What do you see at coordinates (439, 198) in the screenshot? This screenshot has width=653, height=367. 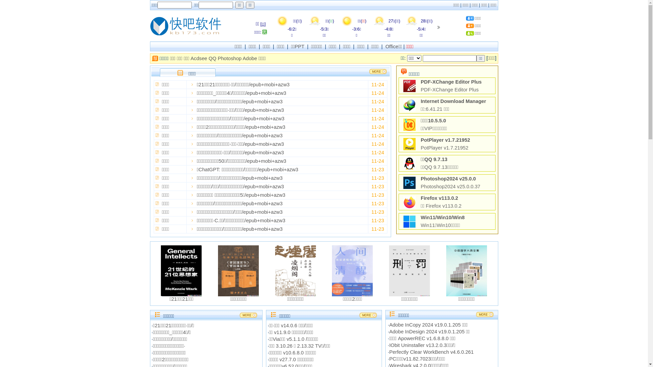 I see `Firefox v113.0.2` at bounding box center [439, 198].